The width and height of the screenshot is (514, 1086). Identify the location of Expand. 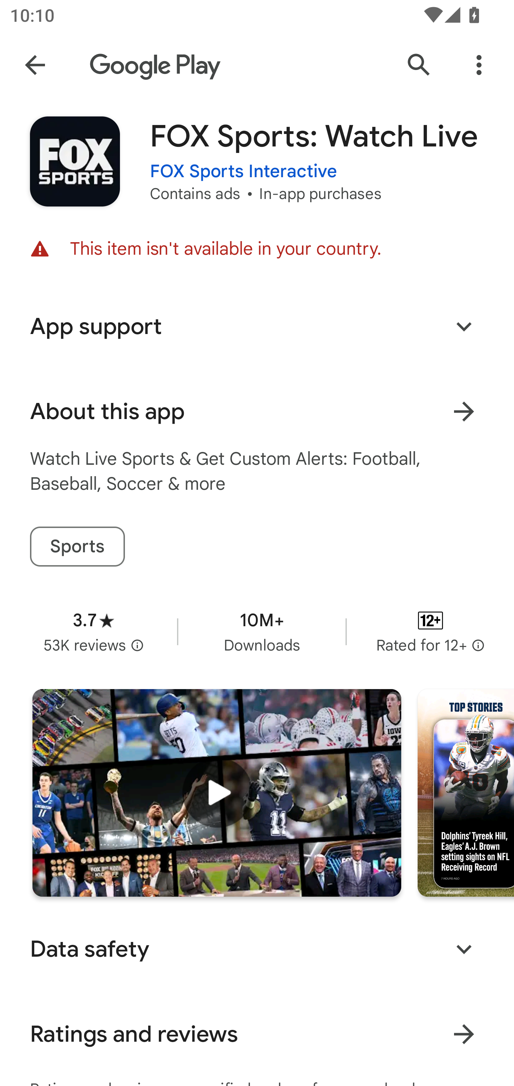
(464, 949).